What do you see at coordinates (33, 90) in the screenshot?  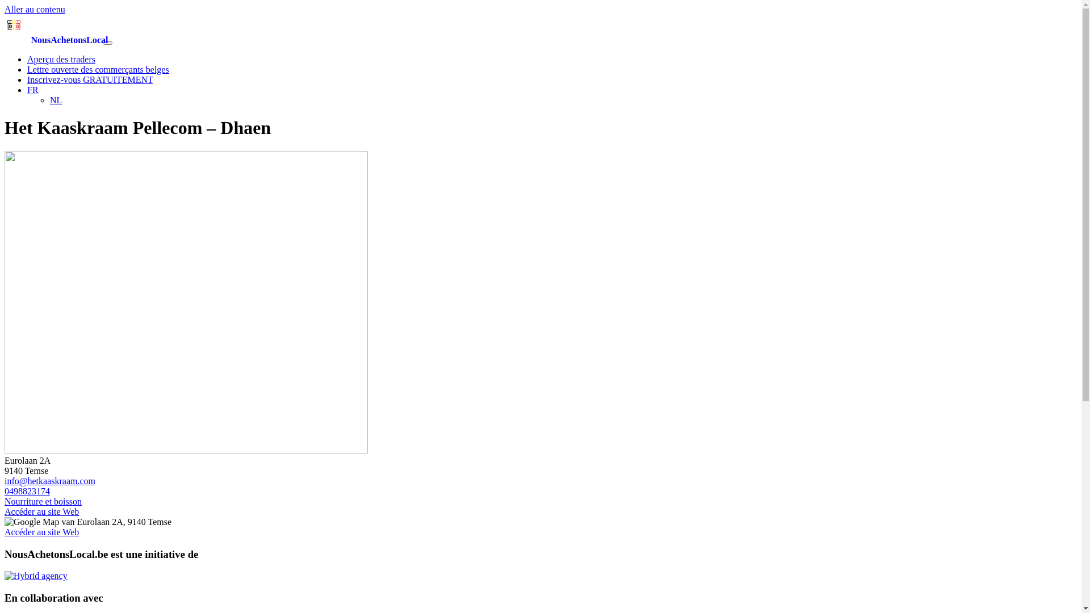 I see `FR` at bounding box center [33, 90].